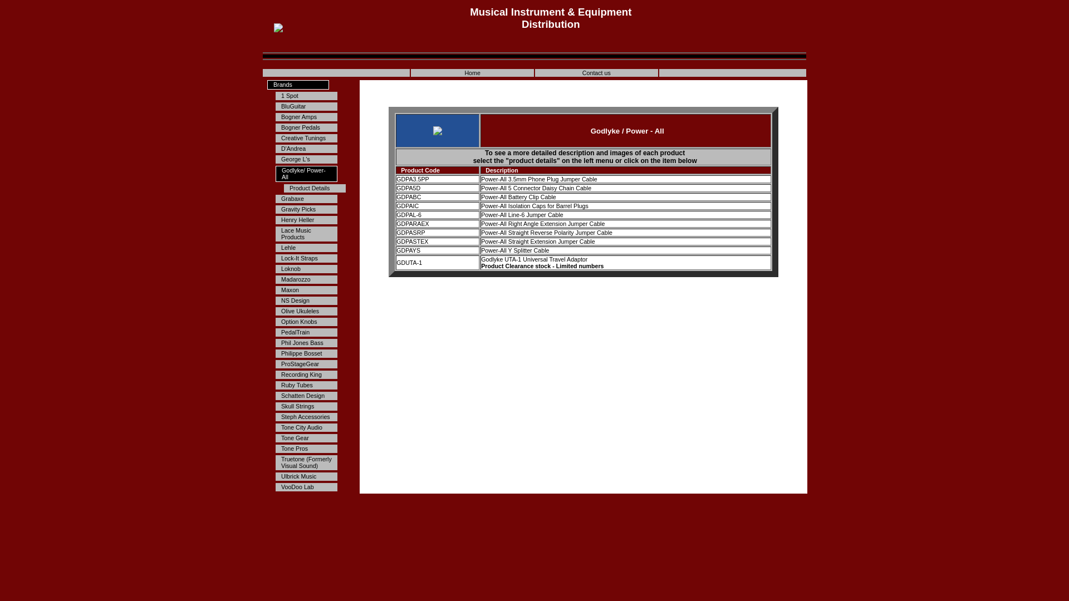  Describe the element at coordinates (306, 117) in the screenshot. I see `Bogner Amps` at that location.